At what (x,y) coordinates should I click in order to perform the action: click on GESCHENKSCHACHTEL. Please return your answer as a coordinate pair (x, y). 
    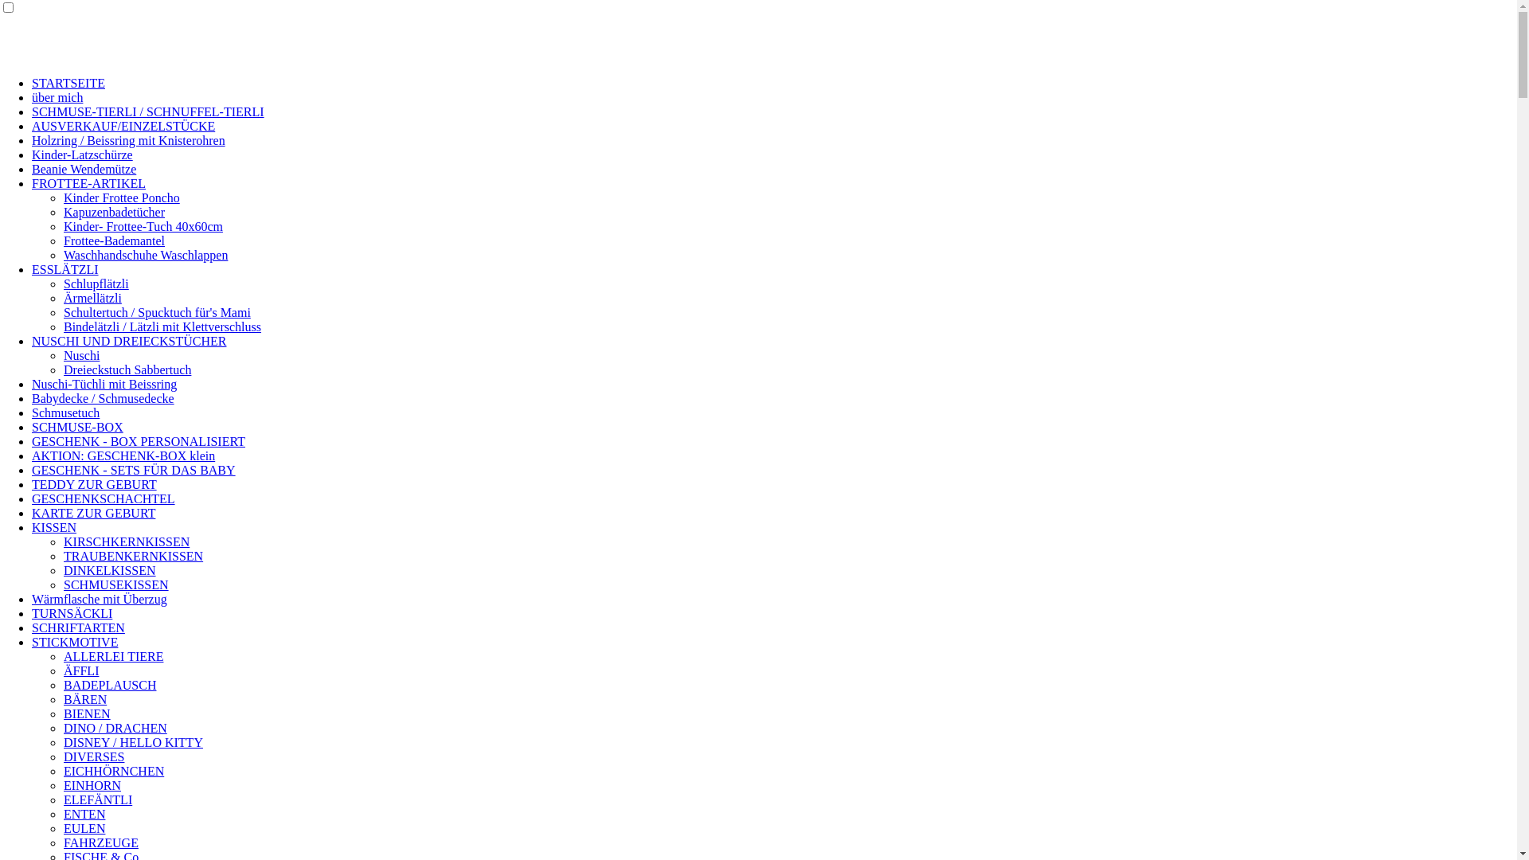
    Looking at the image, I should click on (104, 498).